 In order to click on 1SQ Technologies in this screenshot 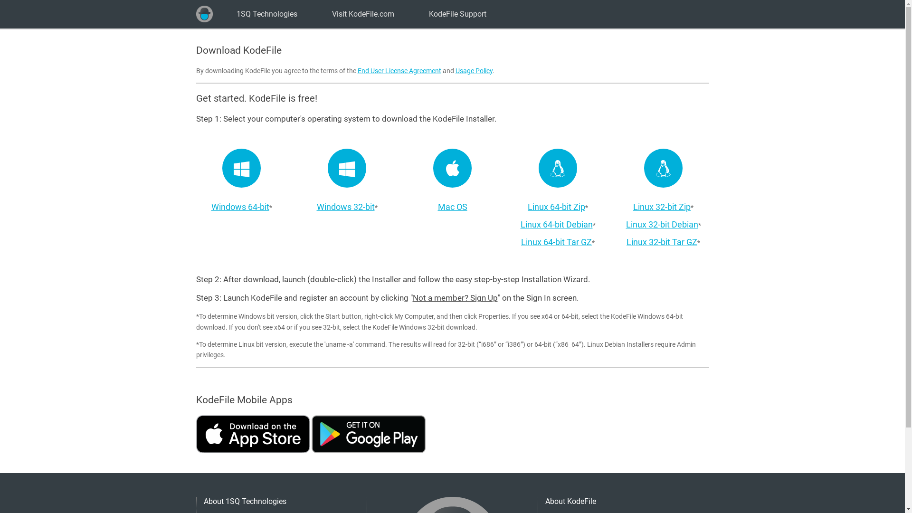, I will do `click(204, 14)`.